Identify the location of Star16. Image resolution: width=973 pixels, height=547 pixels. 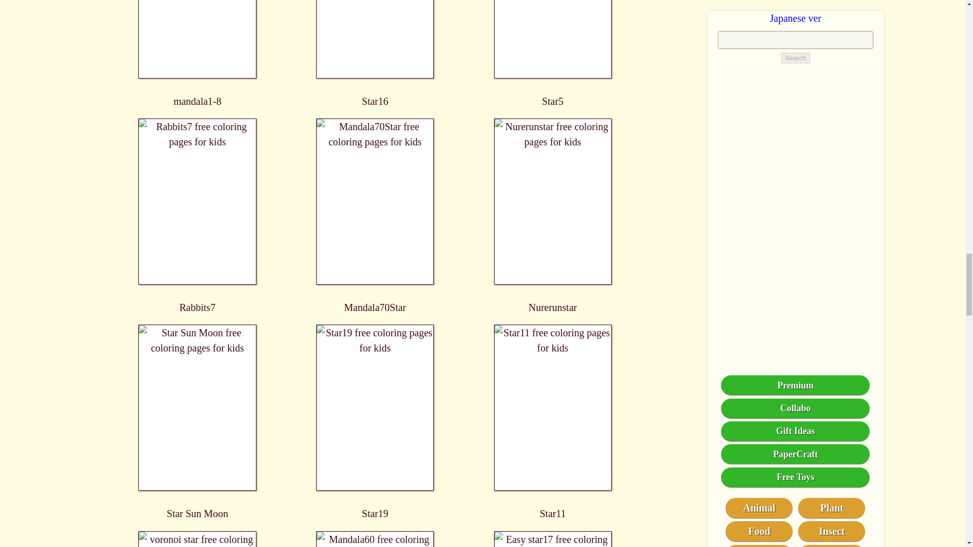
(375, 53).